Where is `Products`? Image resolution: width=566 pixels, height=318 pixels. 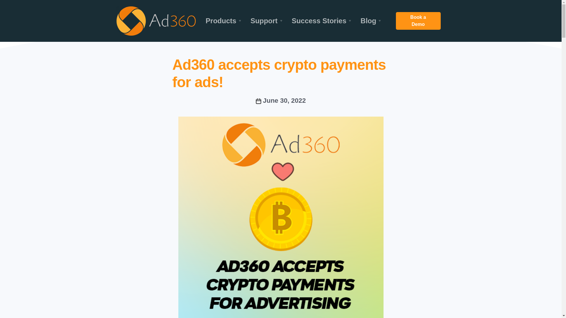 Products is located at coordinates (224, 21).